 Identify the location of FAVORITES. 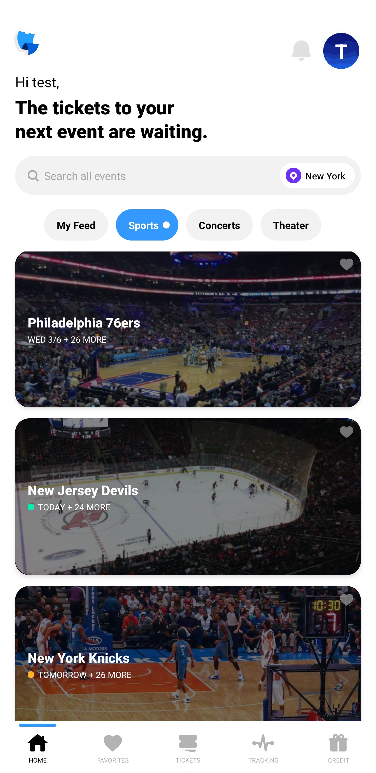
(113, 747).